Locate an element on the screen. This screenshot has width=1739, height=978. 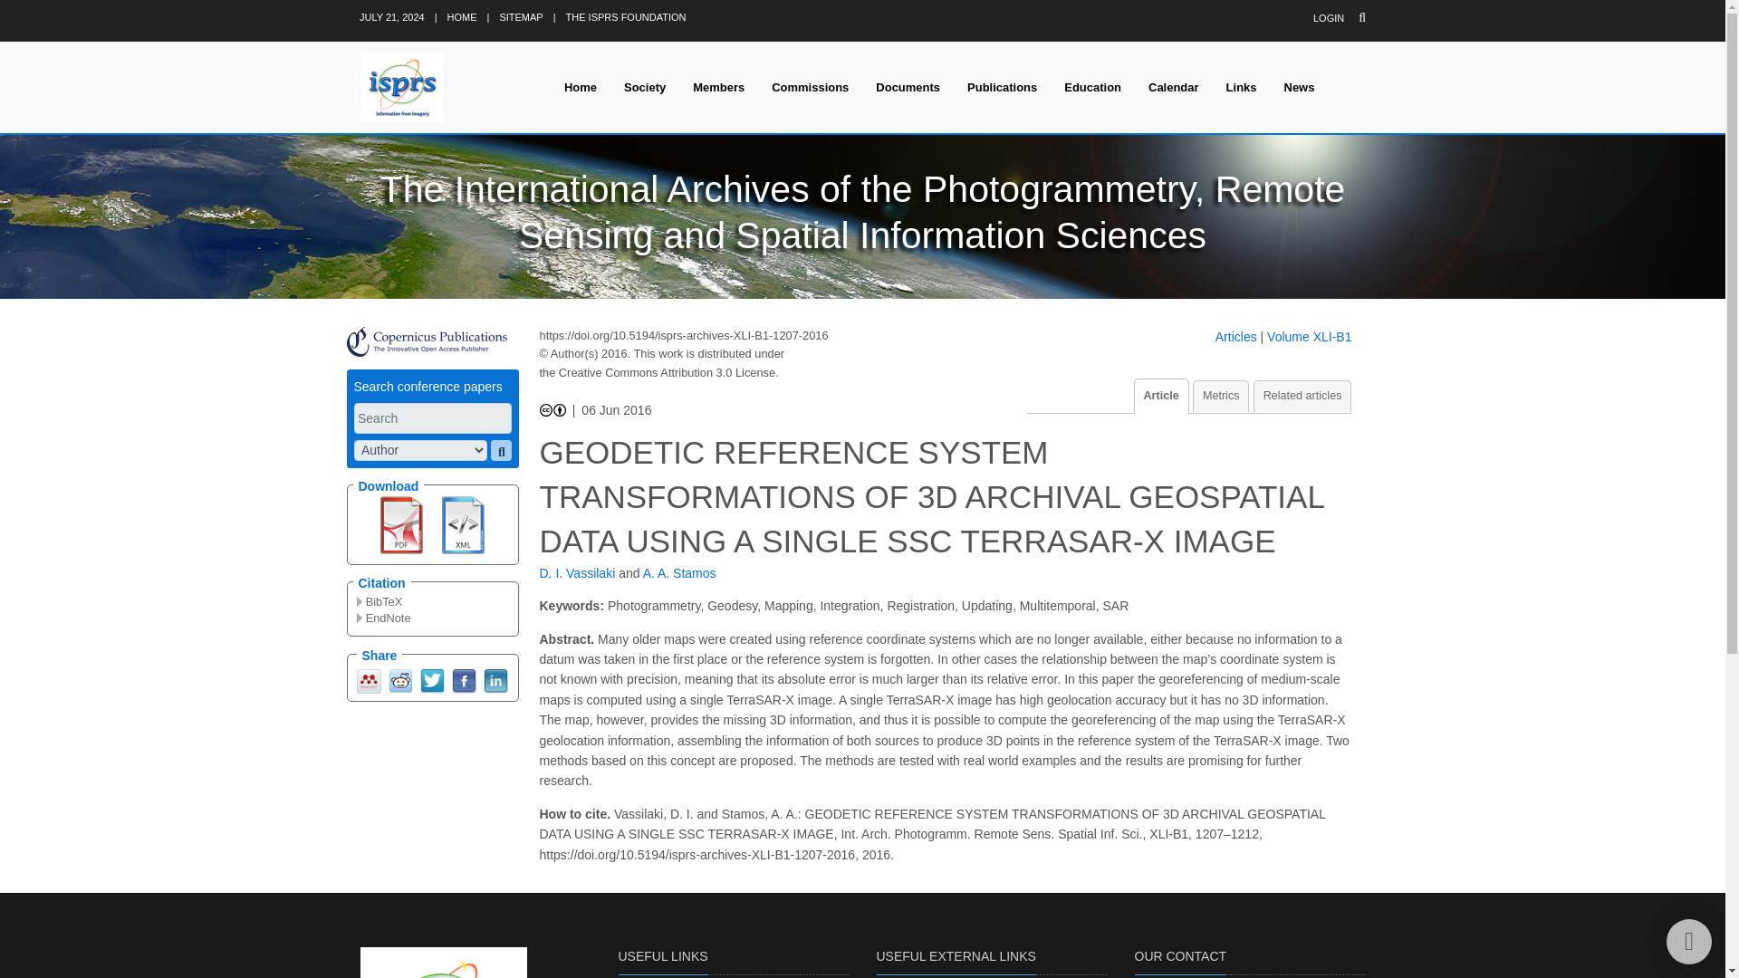
Home is located at coordinates (580, 87).